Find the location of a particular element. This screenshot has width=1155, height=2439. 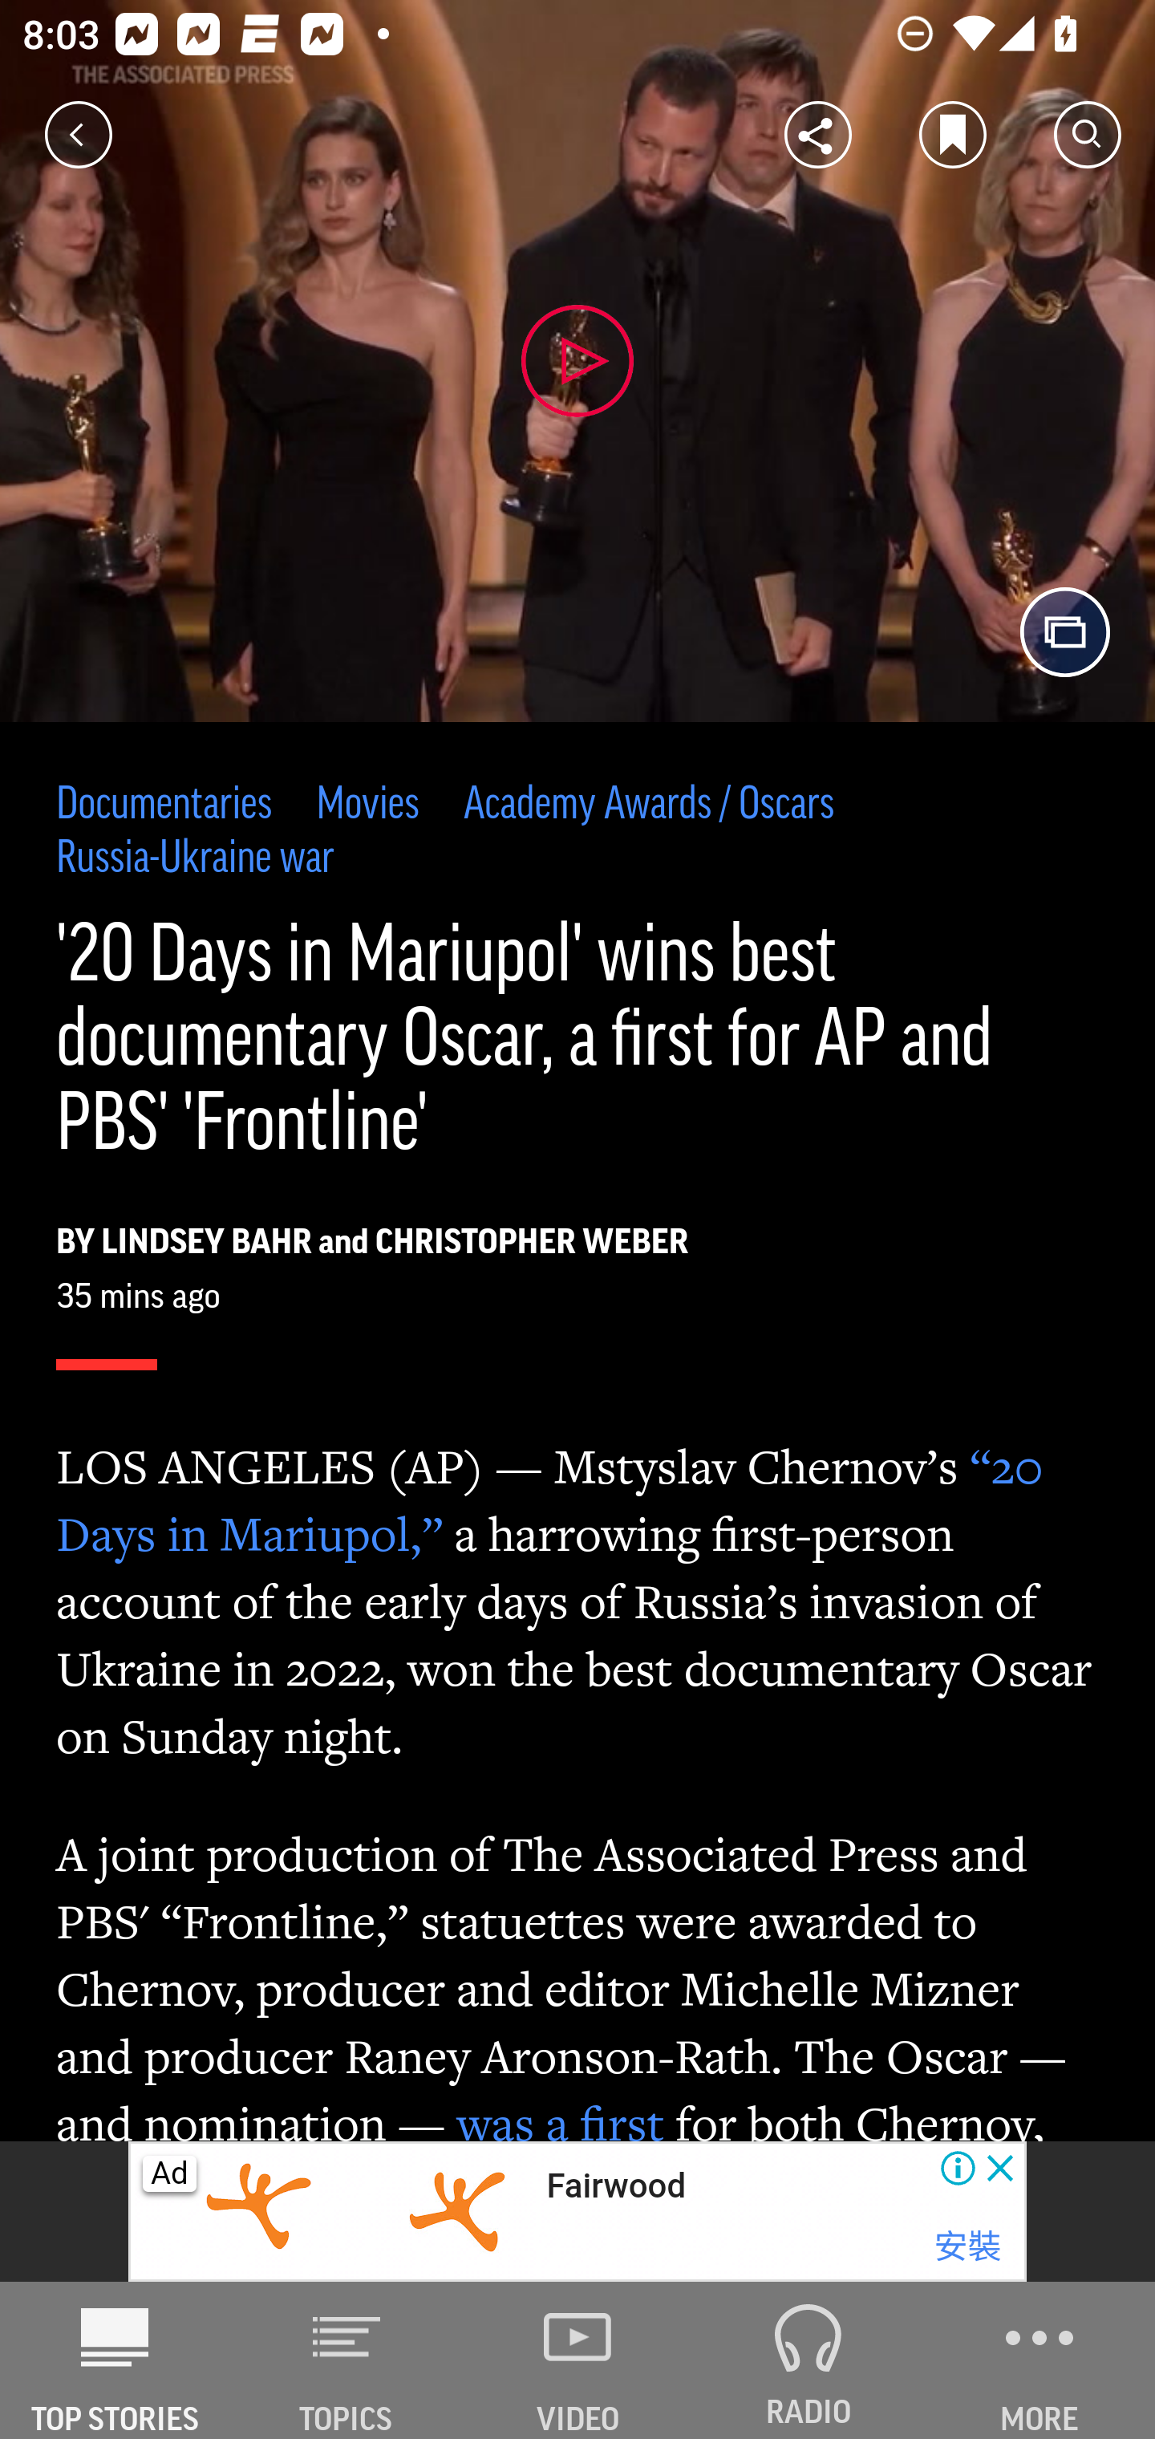

TOPICS is located at coordinates (346, 2360).